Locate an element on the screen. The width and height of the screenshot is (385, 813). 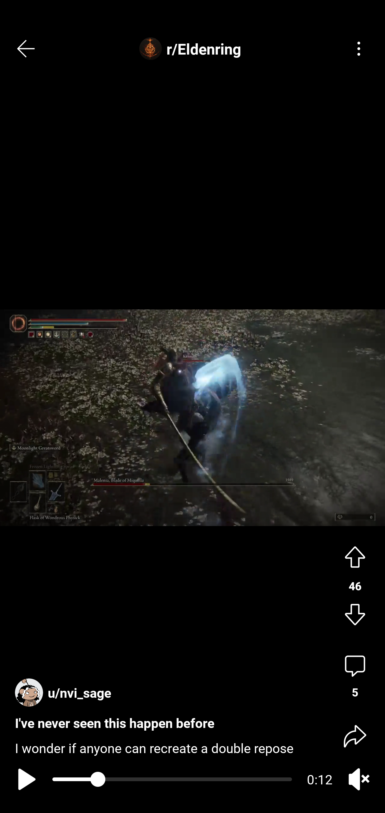
Upvote this post is located at coordinates (355, 556).